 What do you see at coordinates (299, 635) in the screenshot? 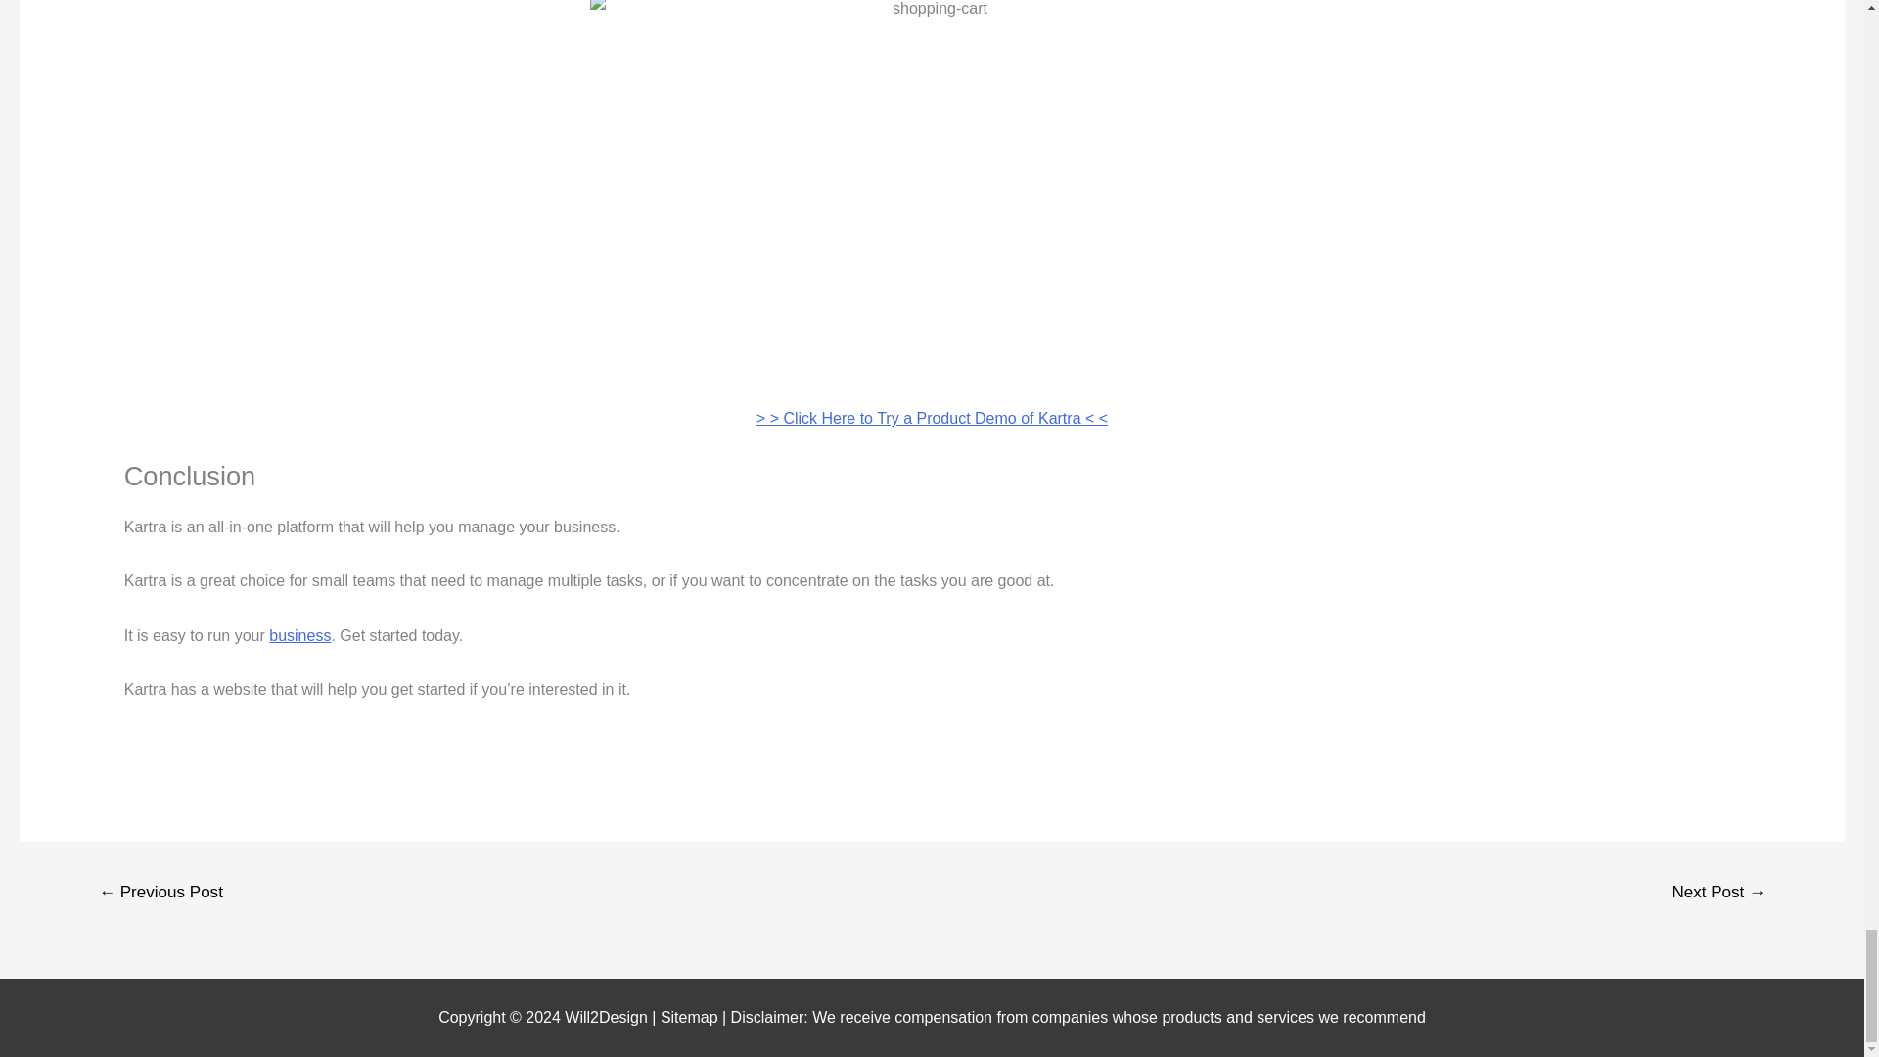
I see `business` at bounding box center [299, 635].